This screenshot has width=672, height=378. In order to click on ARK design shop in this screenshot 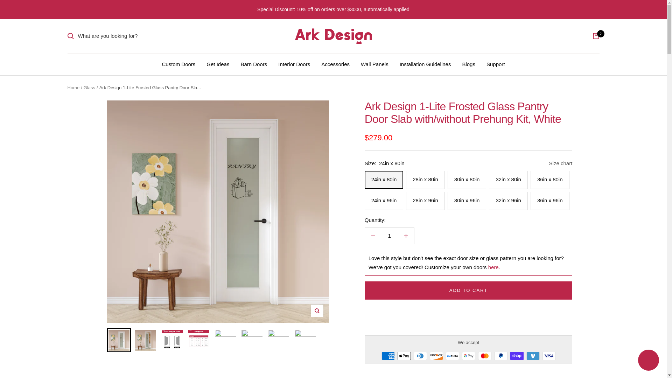, I will do `click(333, 36)`.